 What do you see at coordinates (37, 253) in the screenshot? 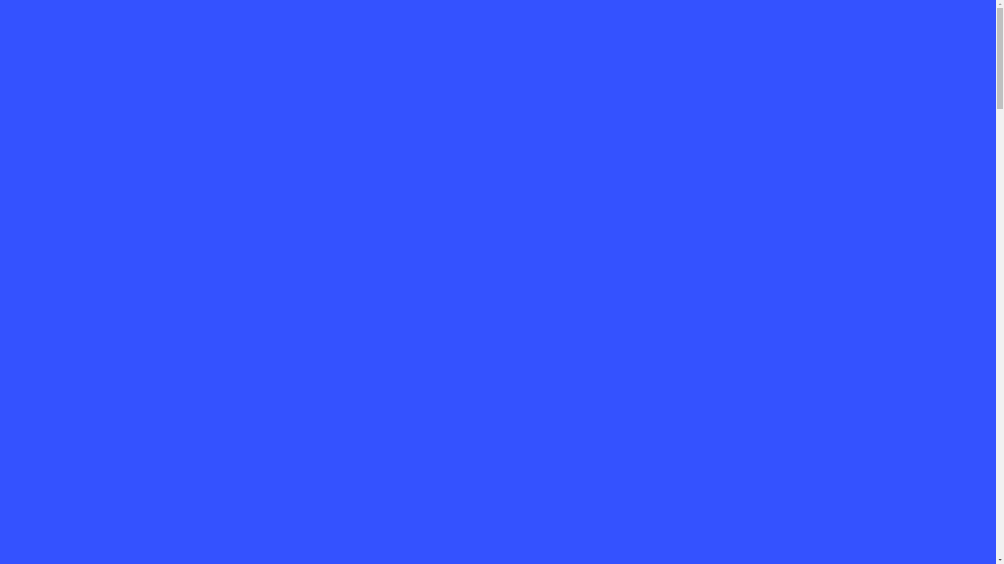
I see `Home` at bounding box center [37, 253].